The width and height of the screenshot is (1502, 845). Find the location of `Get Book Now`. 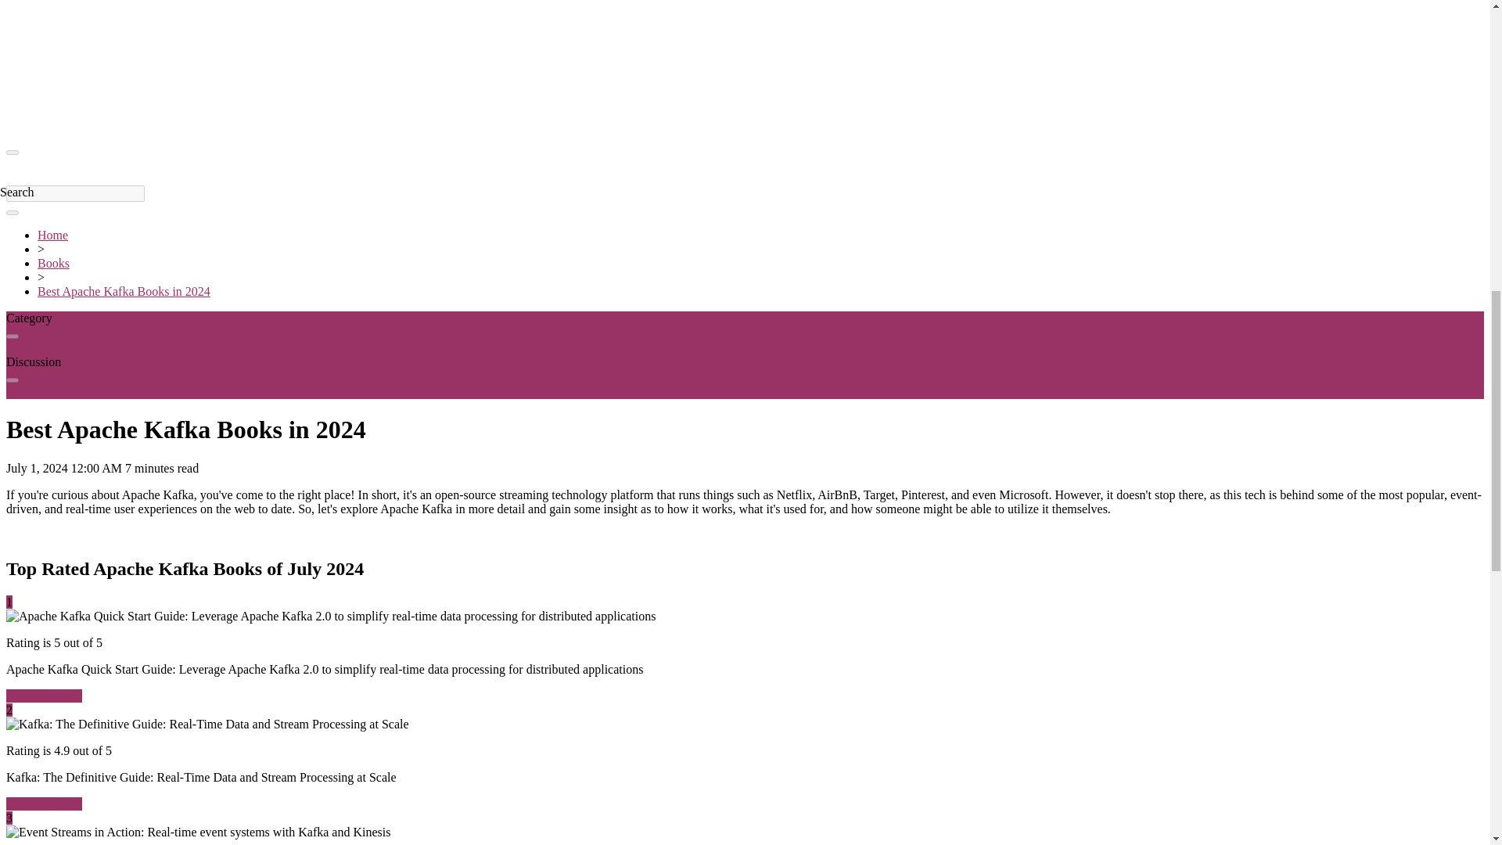

Get Book Now is located at coordinates (44, 804).